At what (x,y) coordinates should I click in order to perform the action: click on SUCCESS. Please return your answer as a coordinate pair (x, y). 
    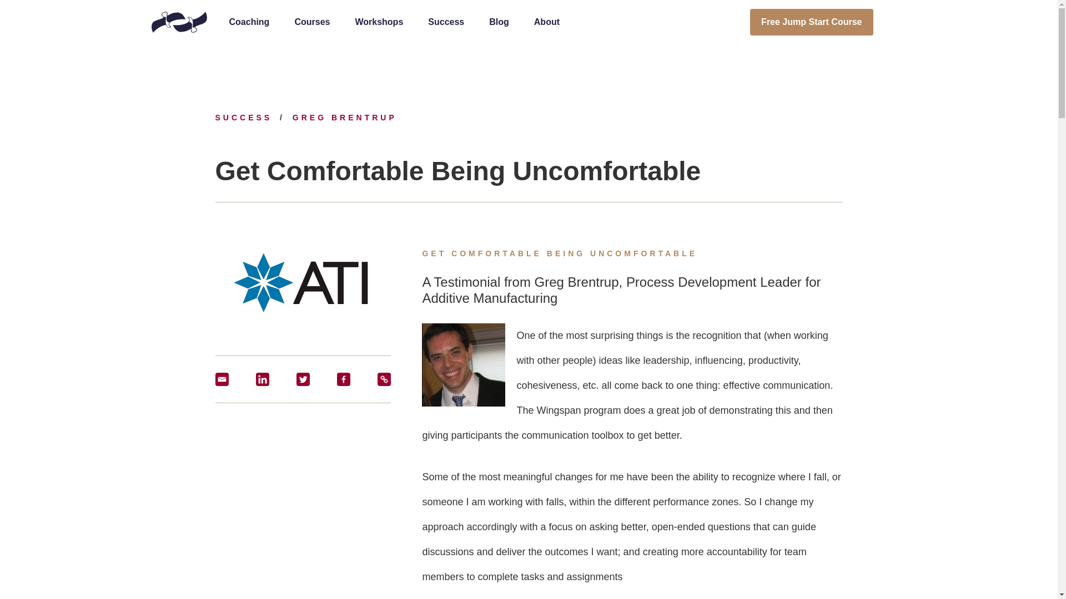
    Looking at the image, I should click on (246, 118).